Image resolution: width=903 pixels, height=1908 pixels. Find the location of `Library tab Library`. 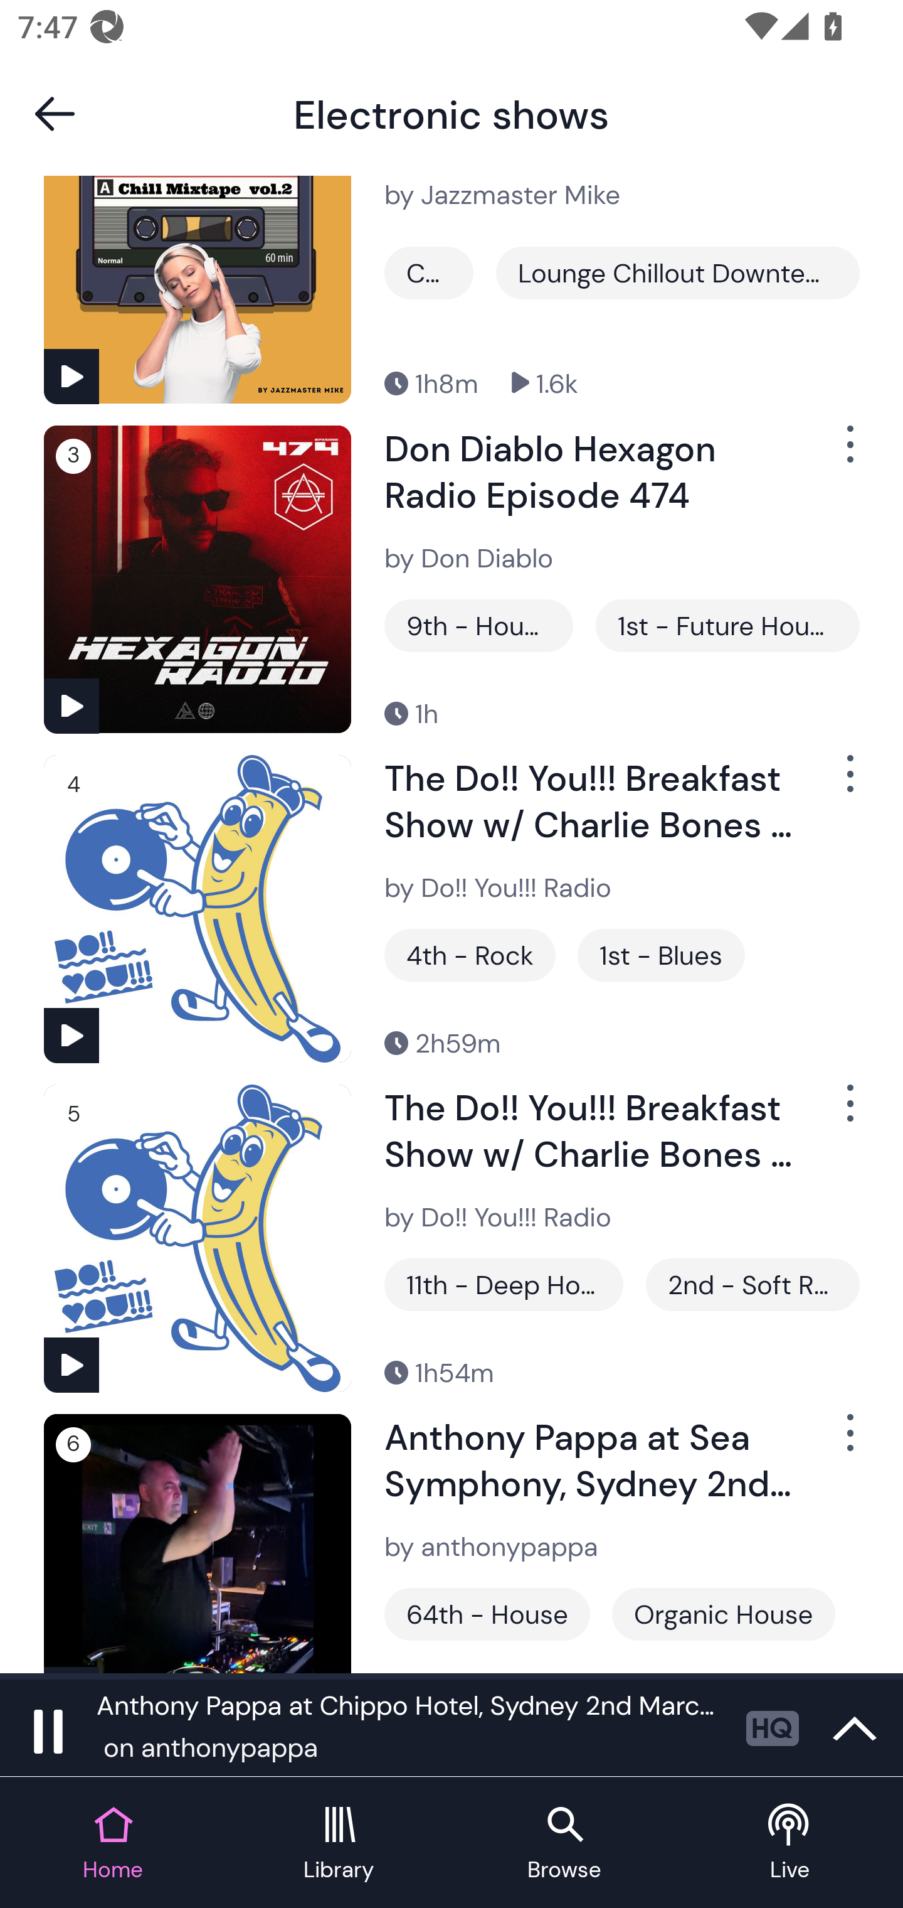

Library tab Library is located at coordinates (339, 1844).